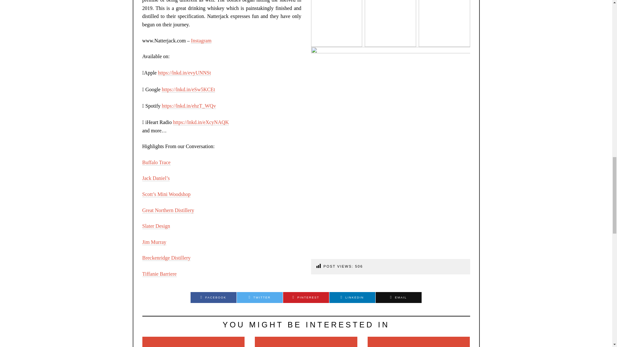 This screenshot has height=347, width=617. I want to click on Facebook, so click(213, 298).